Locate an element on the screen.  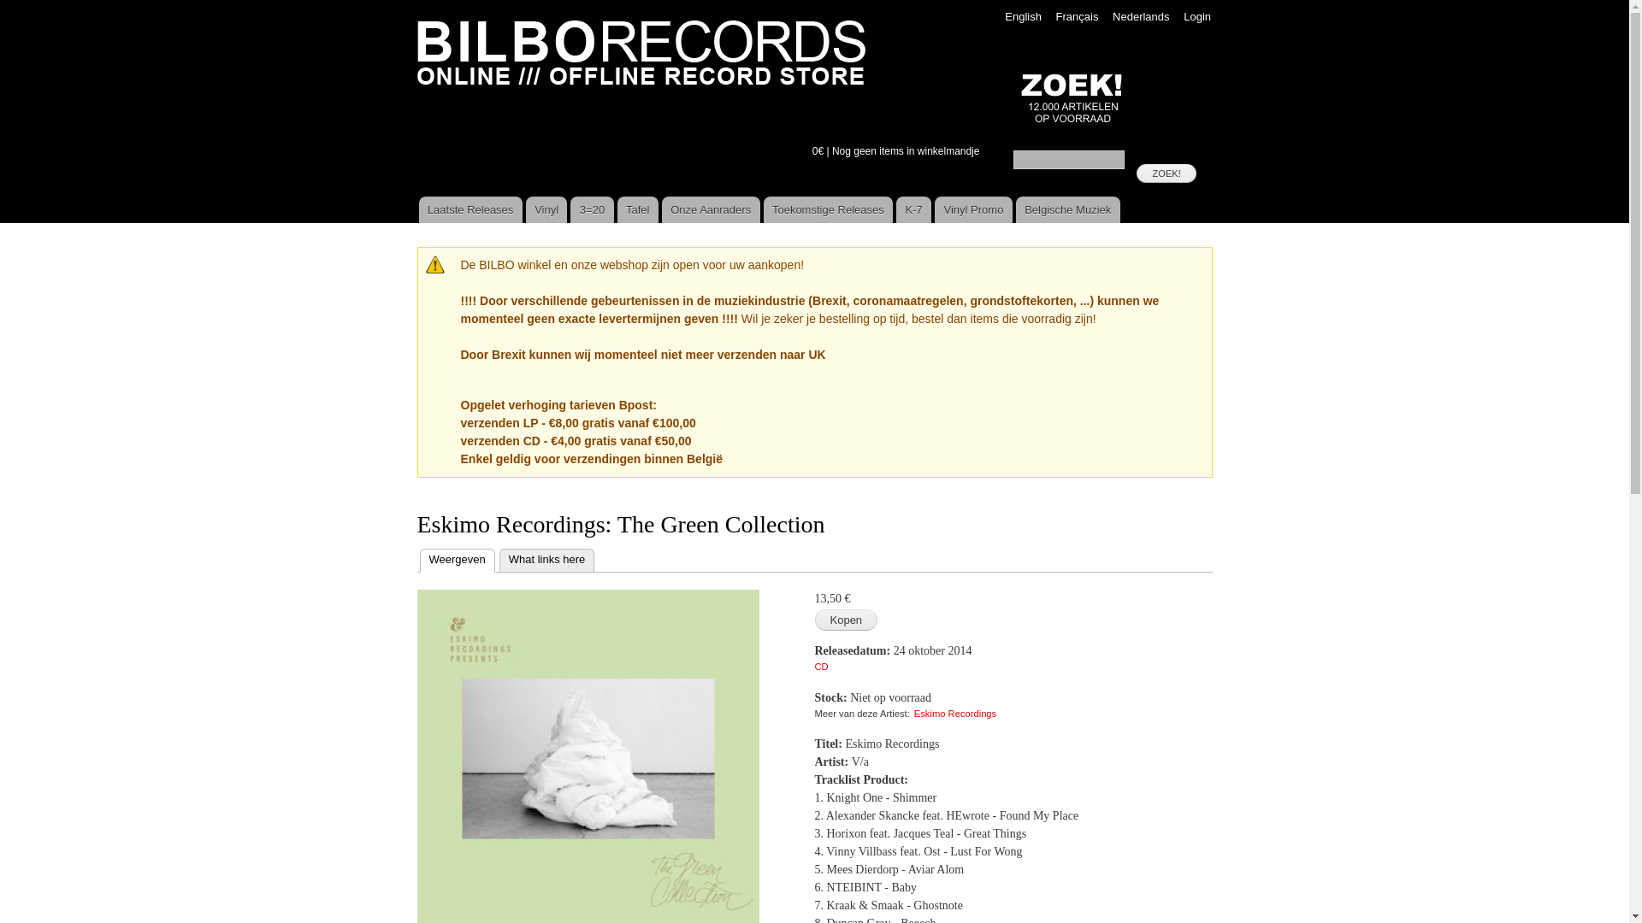
English is located at coordinates (1023, 17).